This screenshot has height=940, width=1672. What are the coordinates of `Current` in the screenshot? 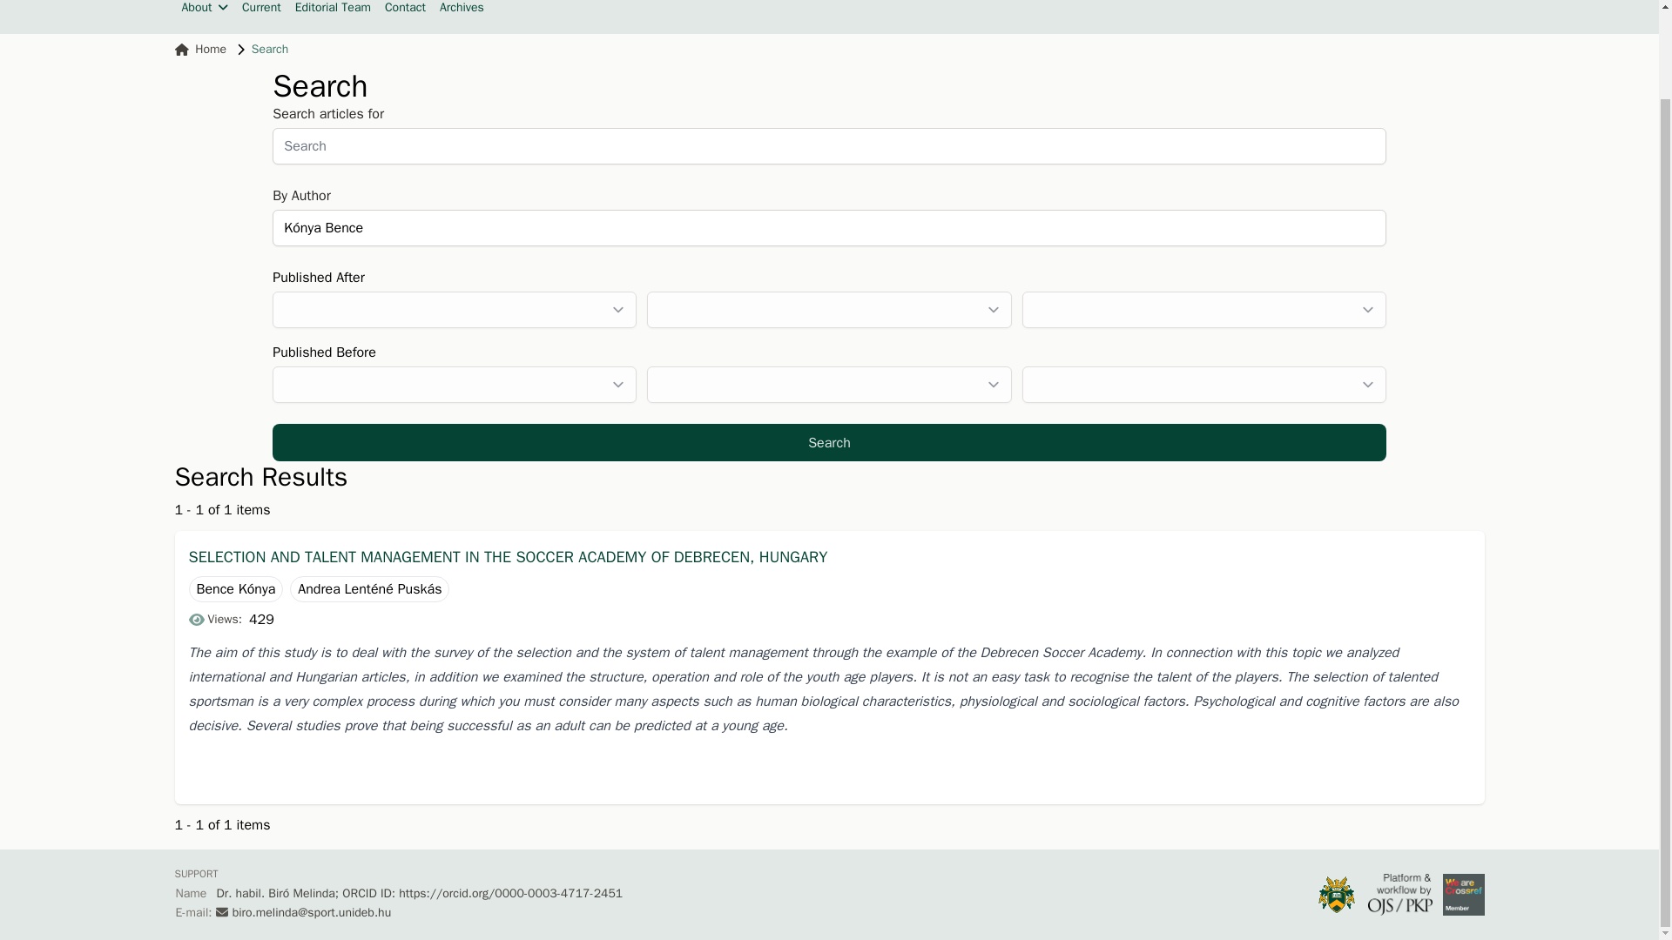 It's located at (261, 9).